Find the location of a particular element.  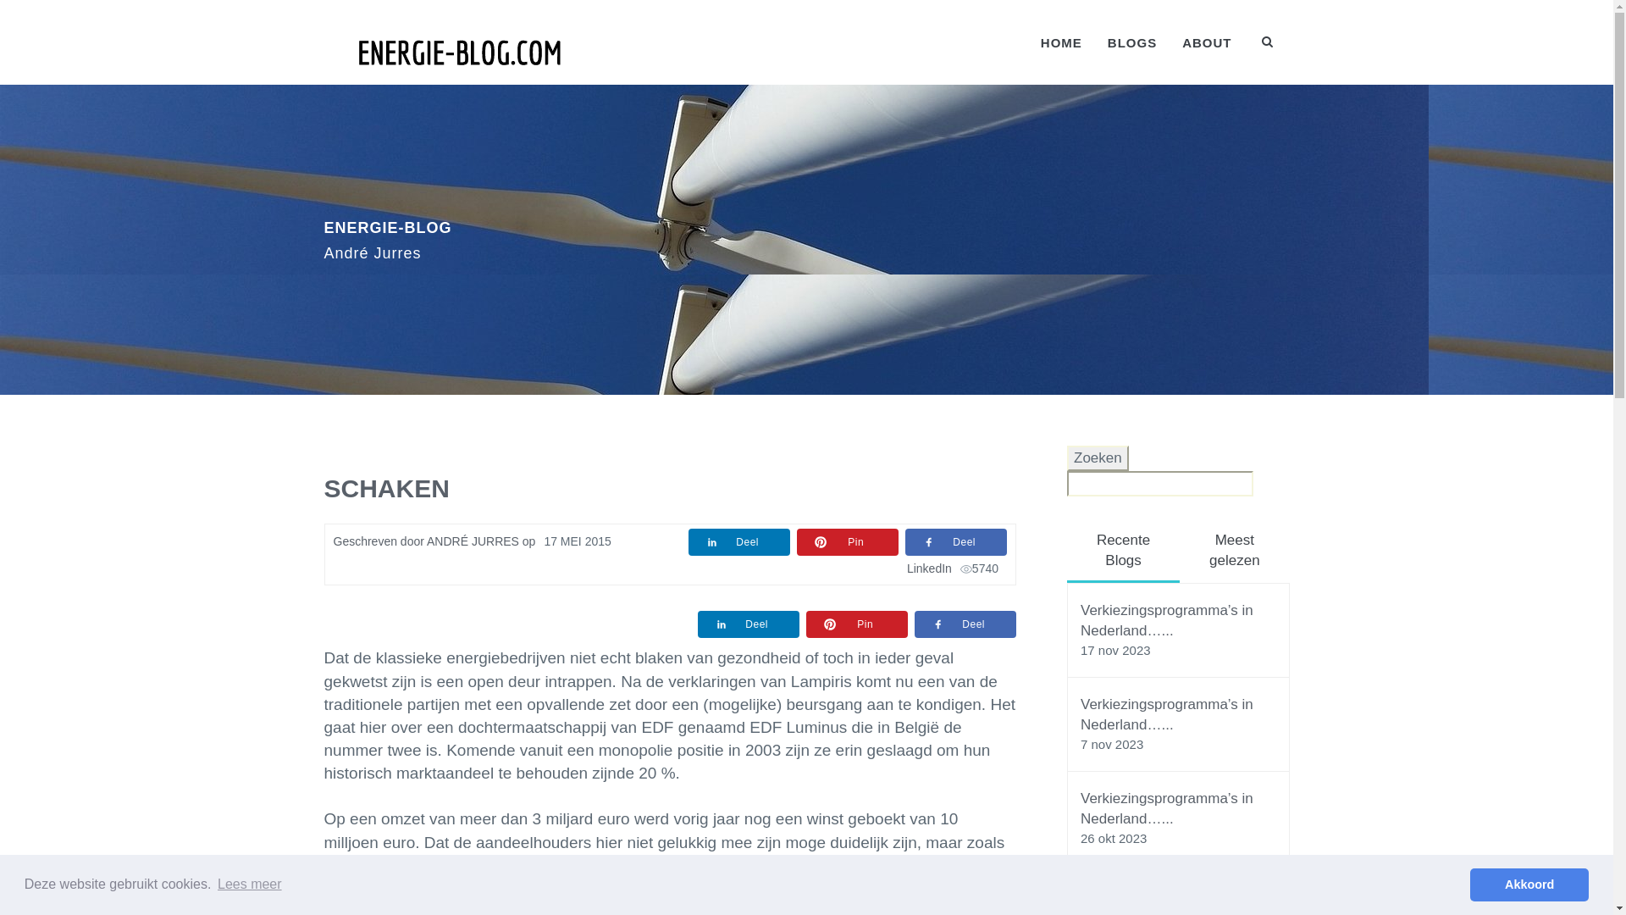

Recente Blogs is located at coordinates (1123, 552).